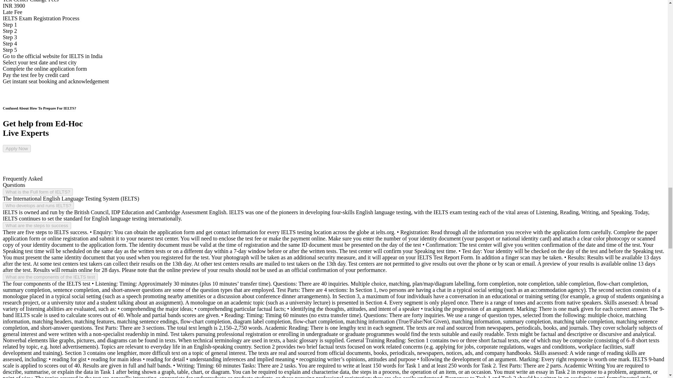  Describe the element at coordinates (38, 205) in the screenshot. I see `Who develops and runs IELTS?` at that location.